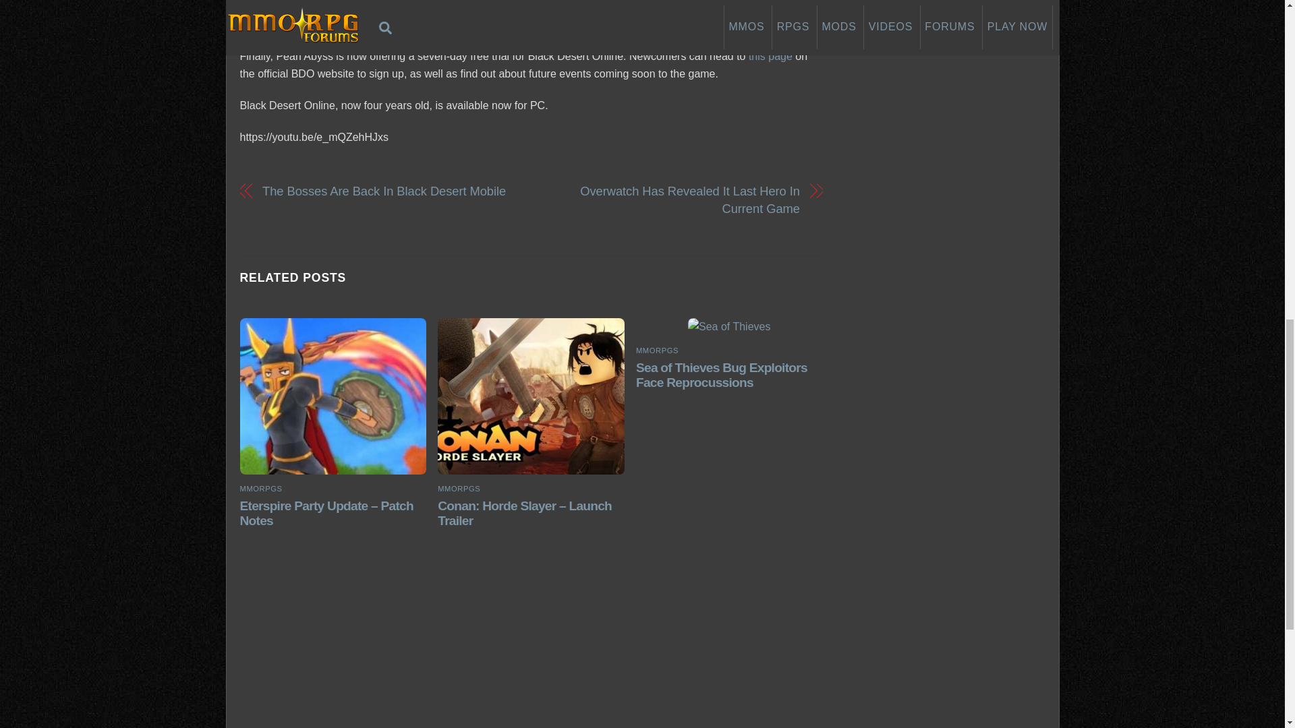  I want to click on eterspire, so click(333, 396).